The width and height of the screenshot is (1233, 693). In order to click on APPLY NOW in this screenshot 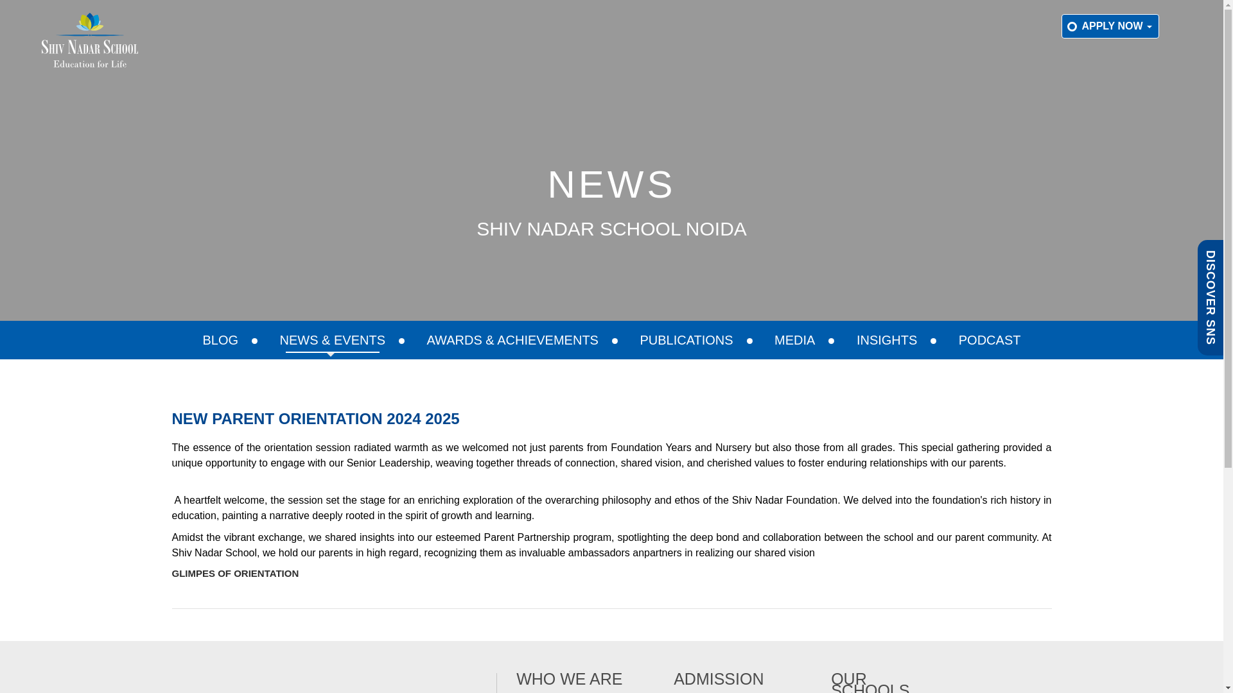, I will do `click(1110, 26)`.